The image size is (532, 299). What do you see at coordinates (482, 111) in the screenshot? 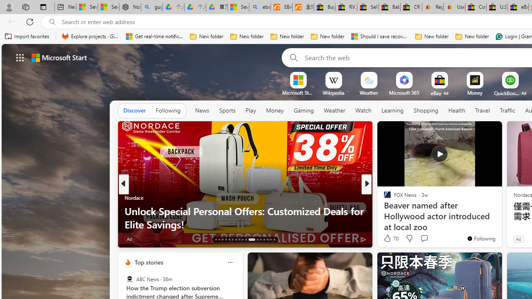
I see `Travel` at bounding box center [482, 111].